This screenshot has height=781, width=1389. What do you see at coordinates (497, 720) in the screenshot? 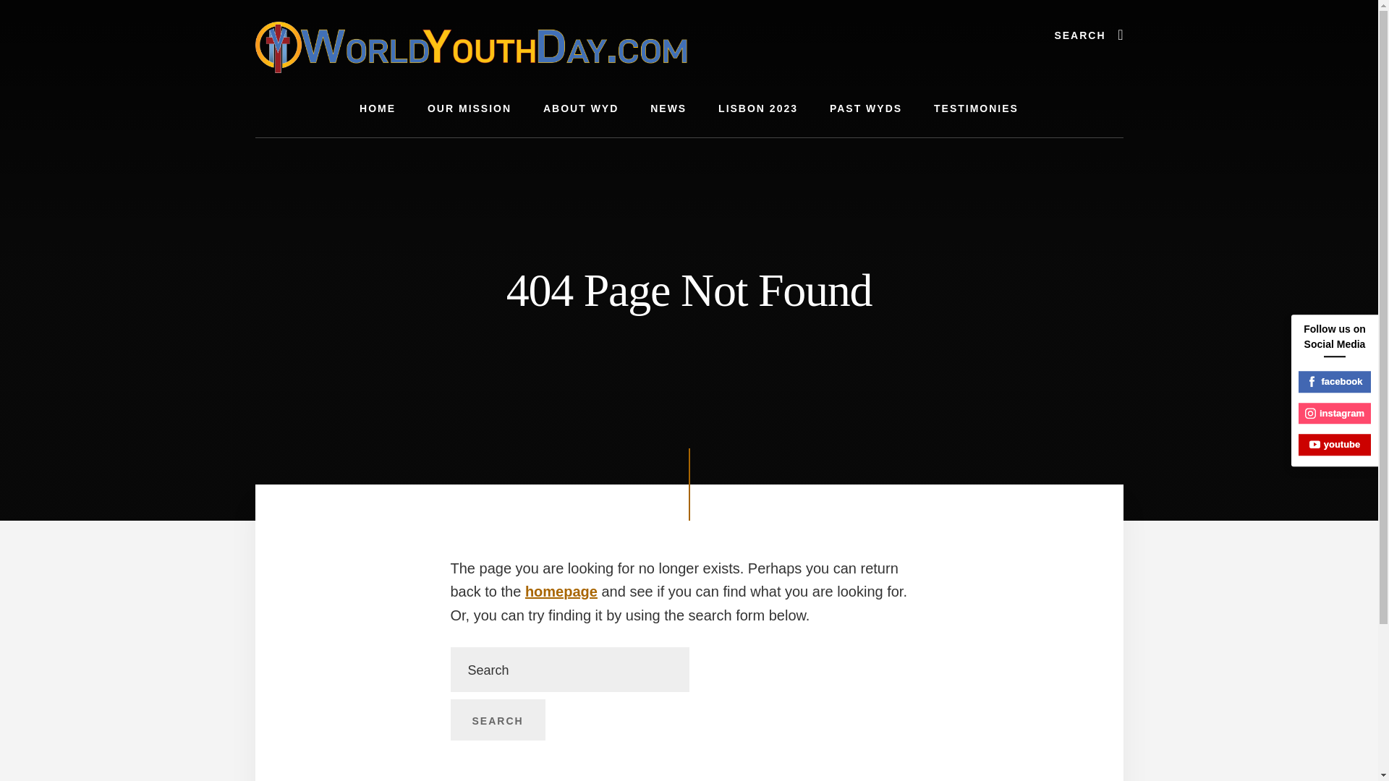
I see `Search` at bounding box center [497, 720].